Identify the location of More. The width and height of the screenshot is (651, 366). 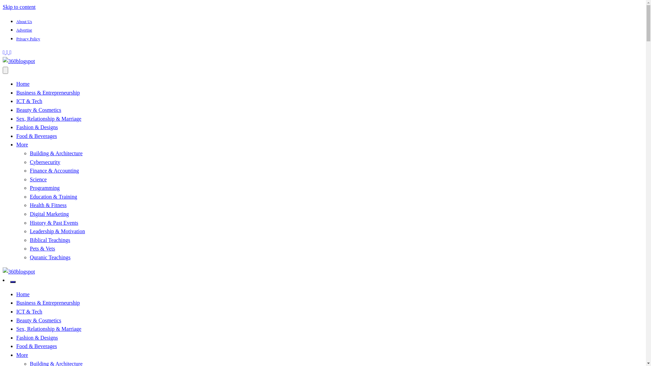
(22, 144).